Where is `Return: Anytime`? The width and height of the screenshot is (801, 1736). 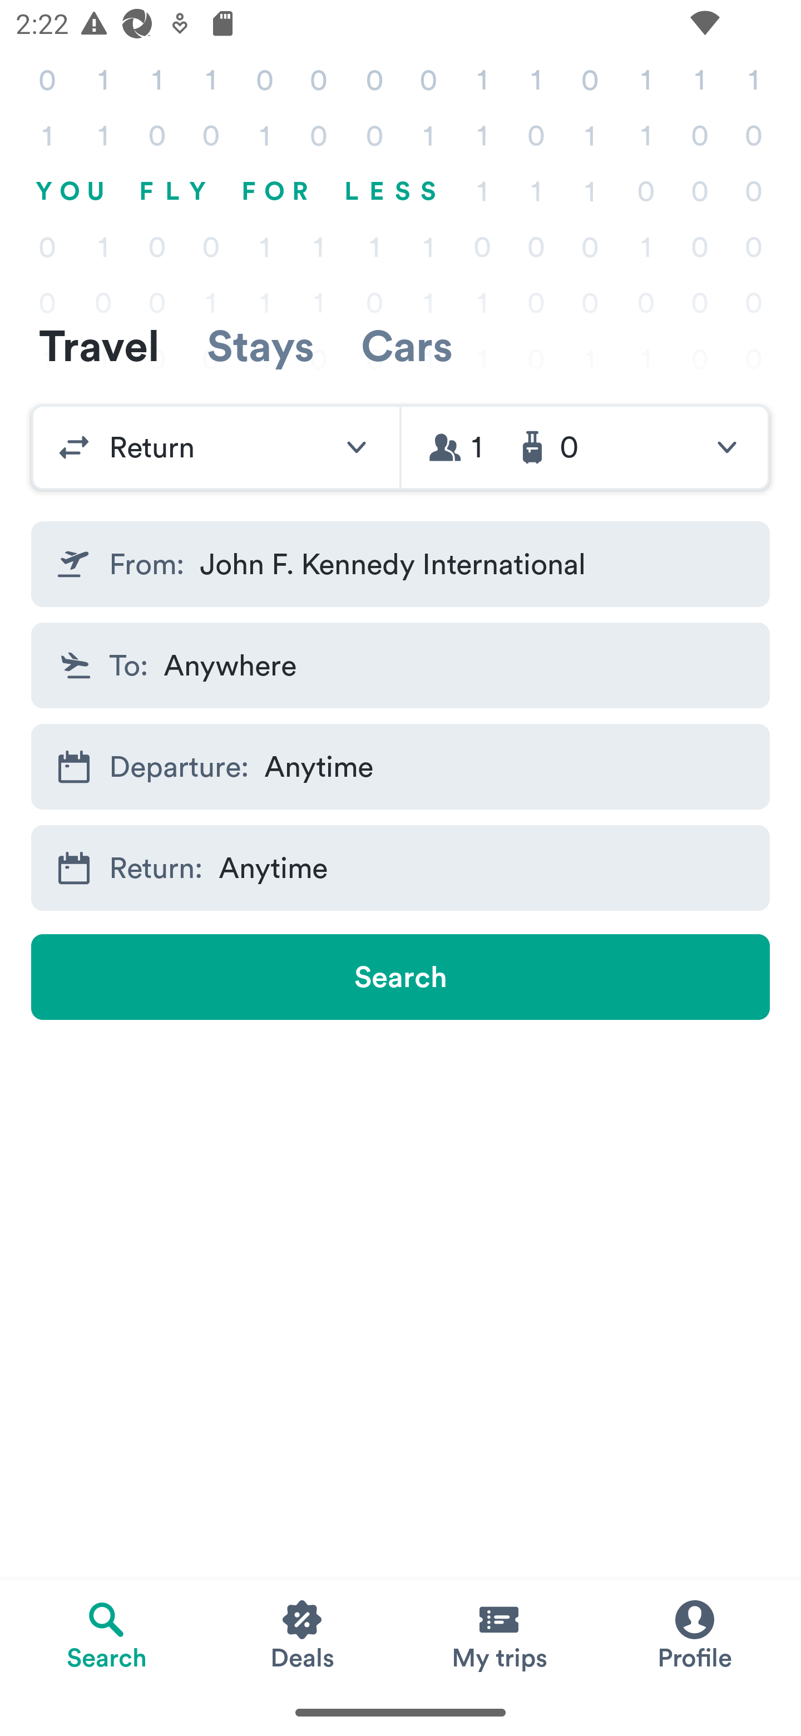
Return: Anytime is located at coordinates (400, 868).